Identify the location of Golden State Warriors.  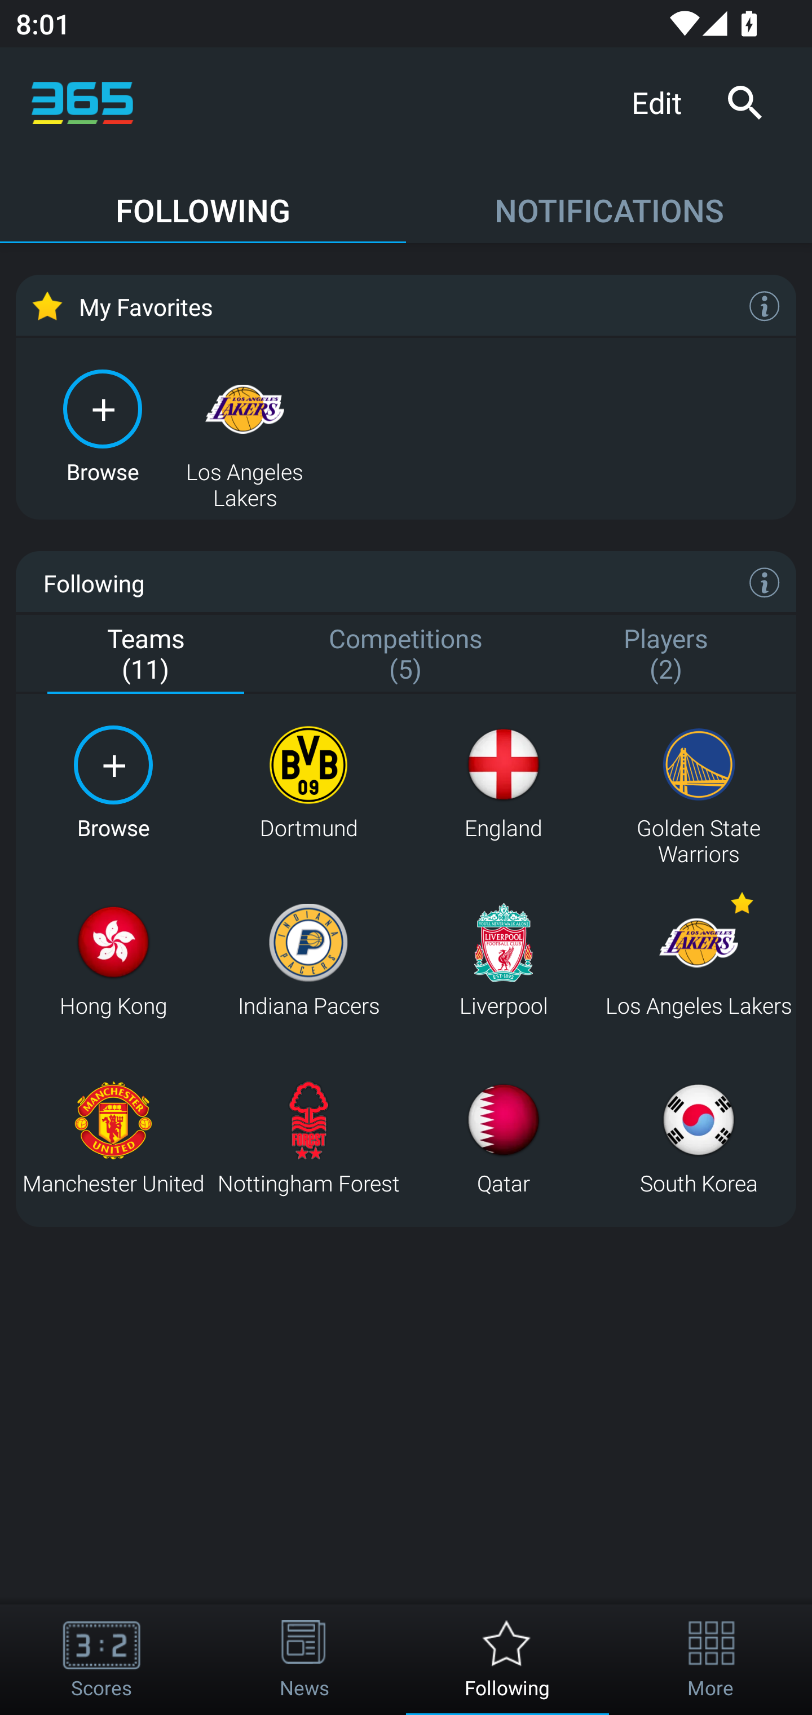
(698, 783).